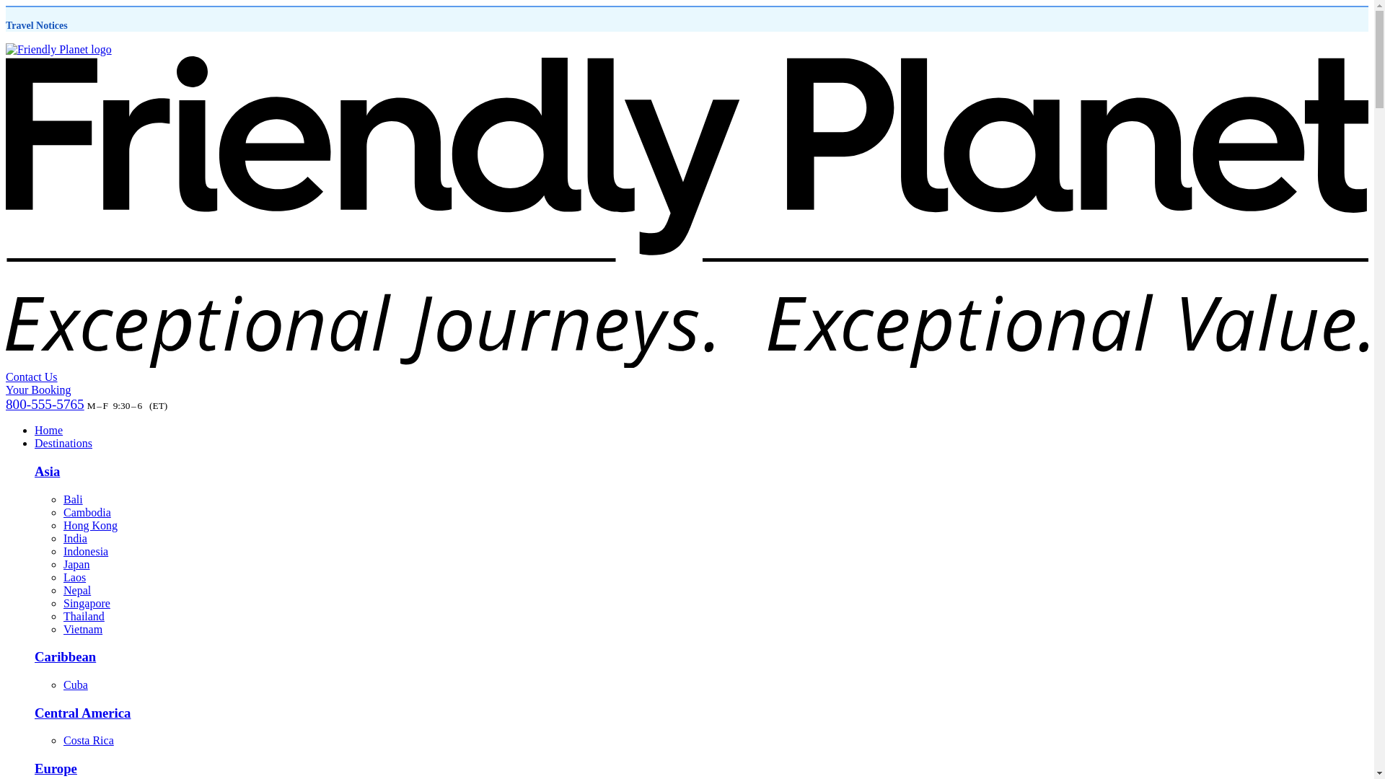 This screenshot has height=779, width=1385. What do you see at coordinates (91, 525) in the screenshot?
I see `Hong Kong` at bounding box center [91, 525].